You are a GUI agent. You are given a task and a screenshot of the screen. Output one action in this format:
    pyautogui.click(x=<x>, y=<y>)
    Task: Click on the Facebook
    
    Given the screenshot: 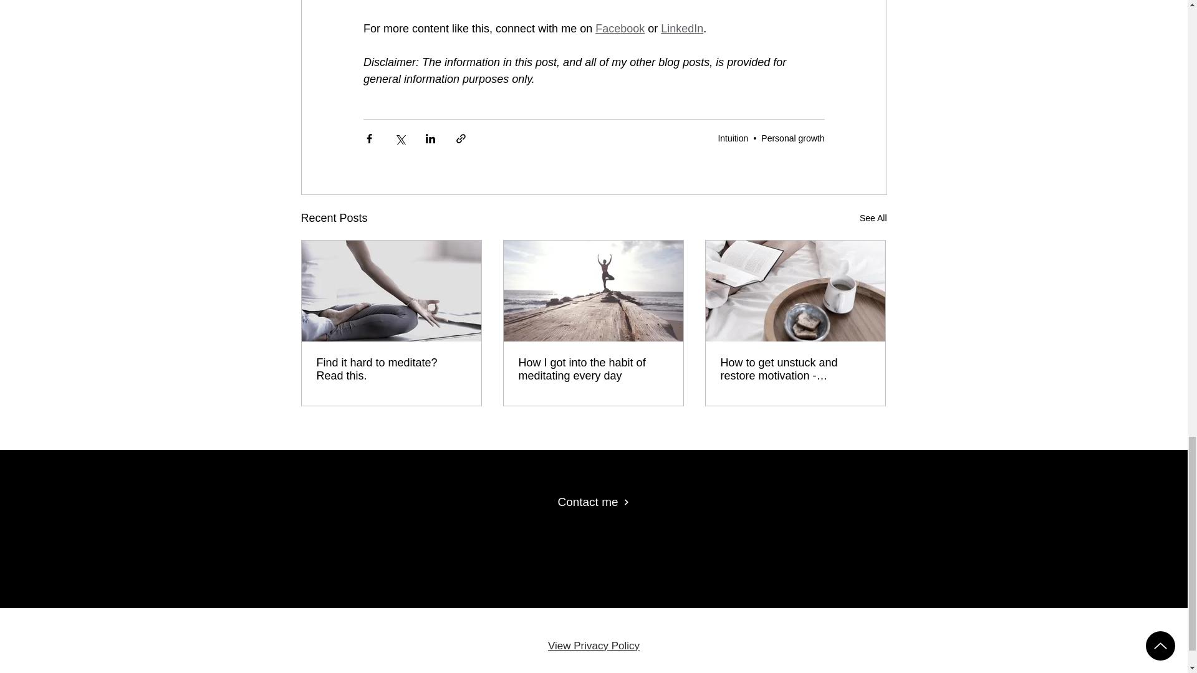 What is the action you would take?
    pyautogui.click(x=620, y=29)
    